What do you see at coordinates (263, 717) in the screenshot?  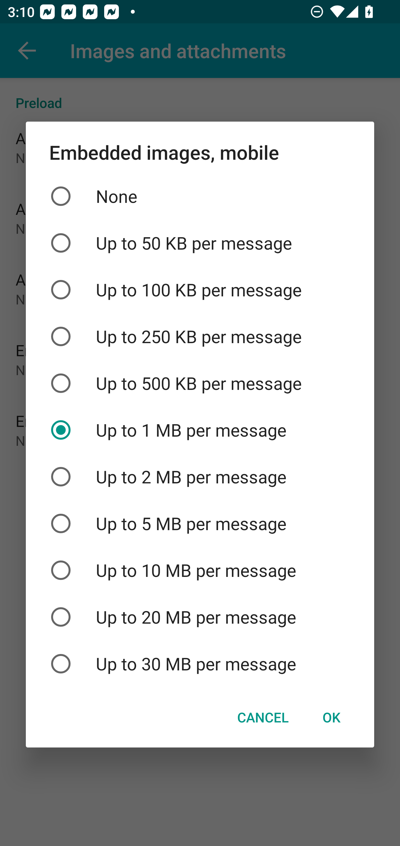 I see `CANCEL` at bounding box center [263, 717].